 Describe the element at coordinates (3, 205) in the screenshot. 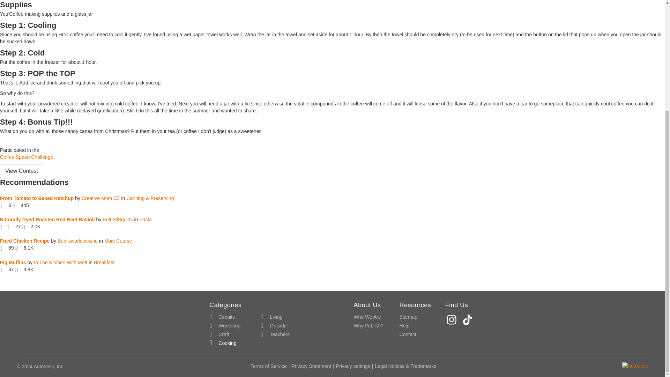

I see `Favorites Count` at that location.